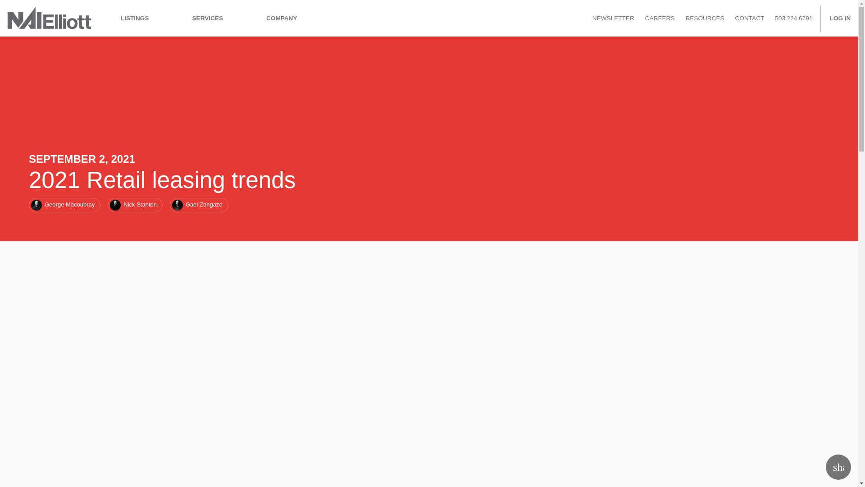 Image resolution: width=865 pixels, height=487 pixels. I want to click on LOG IN, so click(840, 18).